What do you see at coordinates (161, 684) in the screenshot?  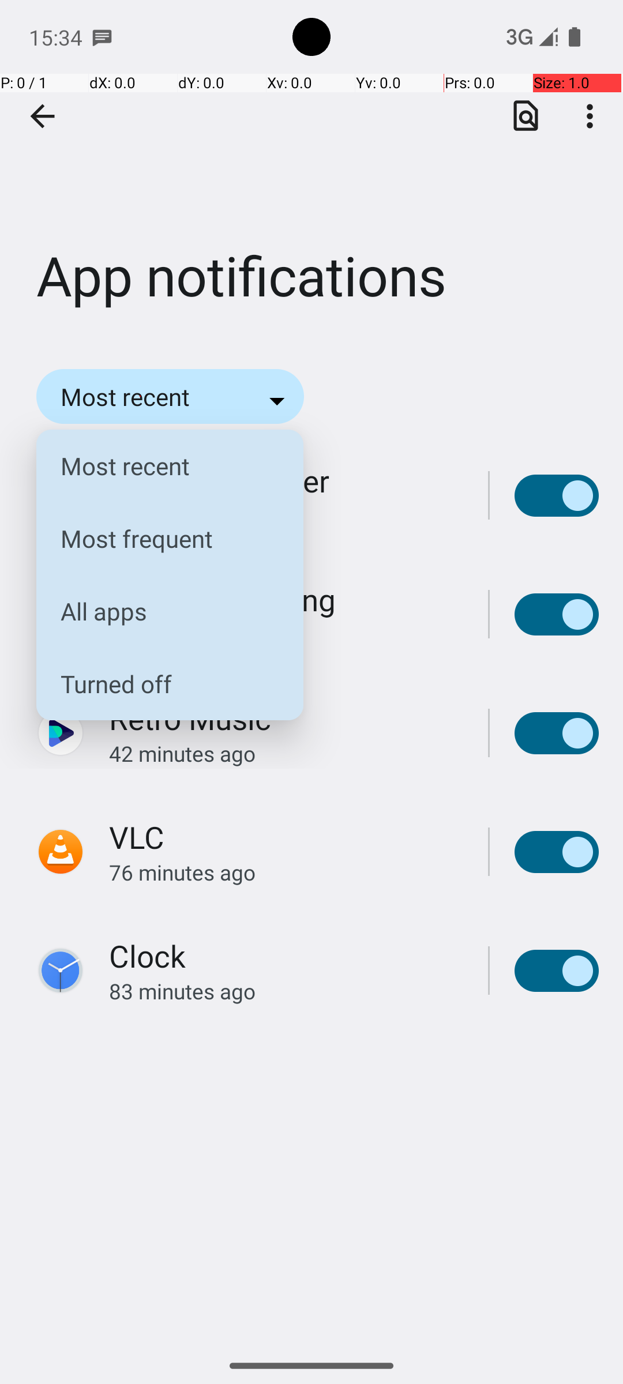 I see `Turned off` at bounding box center [161, 684].